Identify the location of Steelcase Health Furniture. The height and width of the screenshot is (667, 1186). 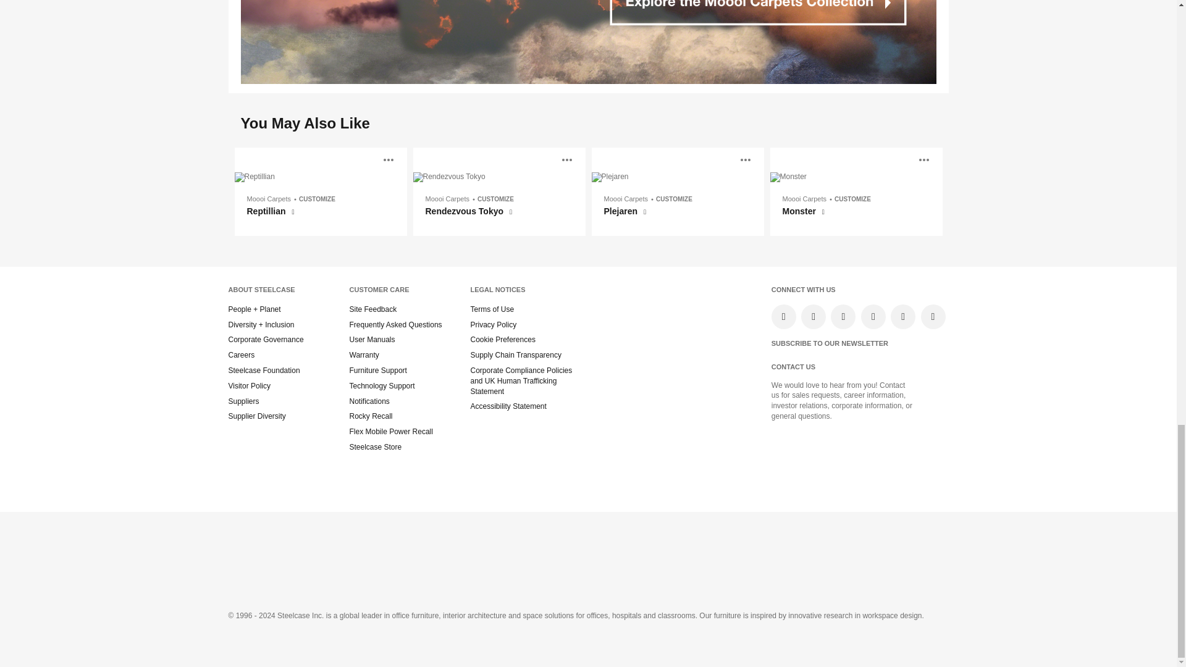
(484, 546).